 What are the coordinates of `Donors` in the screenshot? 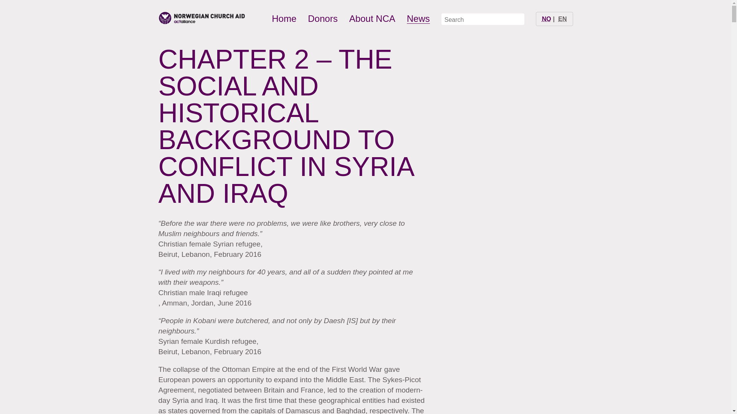 It's located at (322, 18).